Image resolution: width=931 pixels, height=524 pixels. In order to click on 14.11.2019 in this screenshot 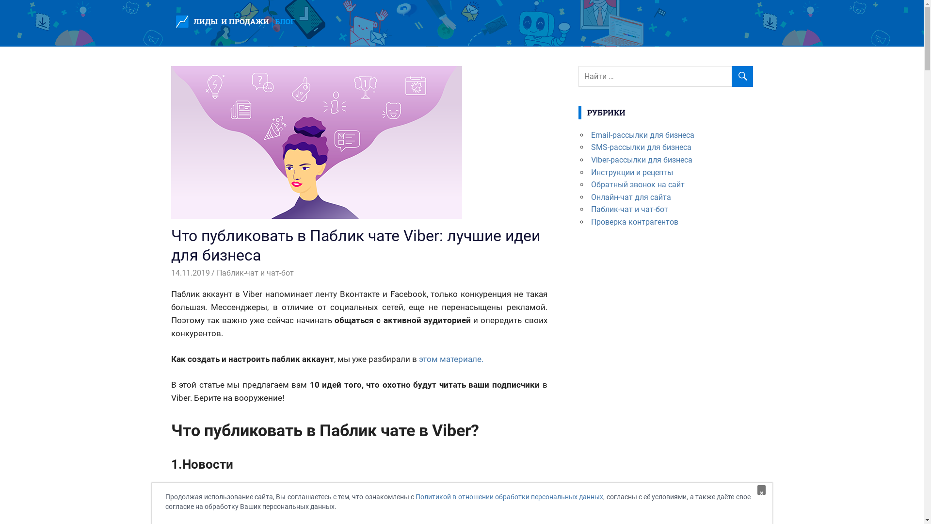, I will do `click(190, 273)`.